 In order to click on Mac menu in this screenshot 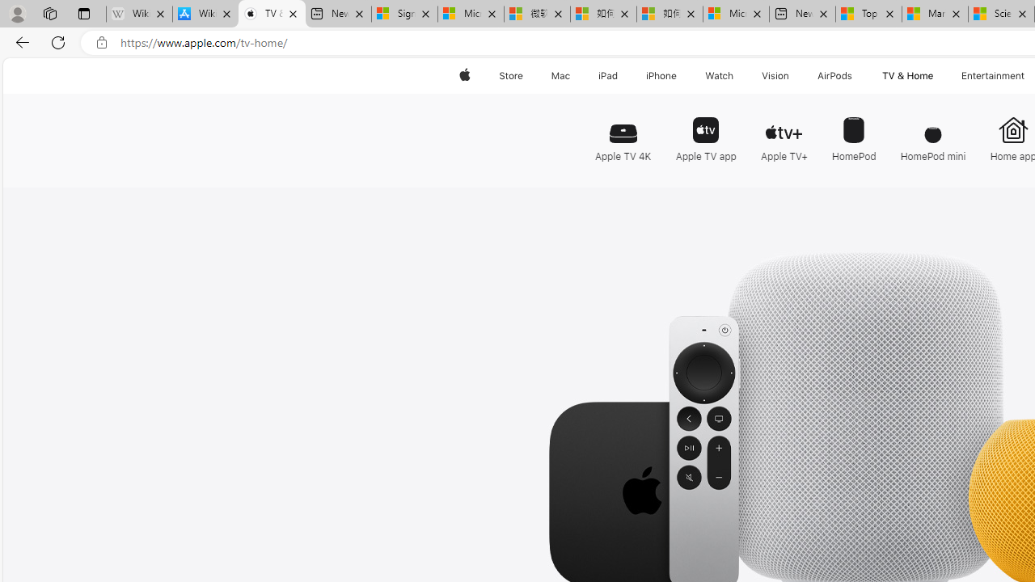, I will do `click(572, 76)`.